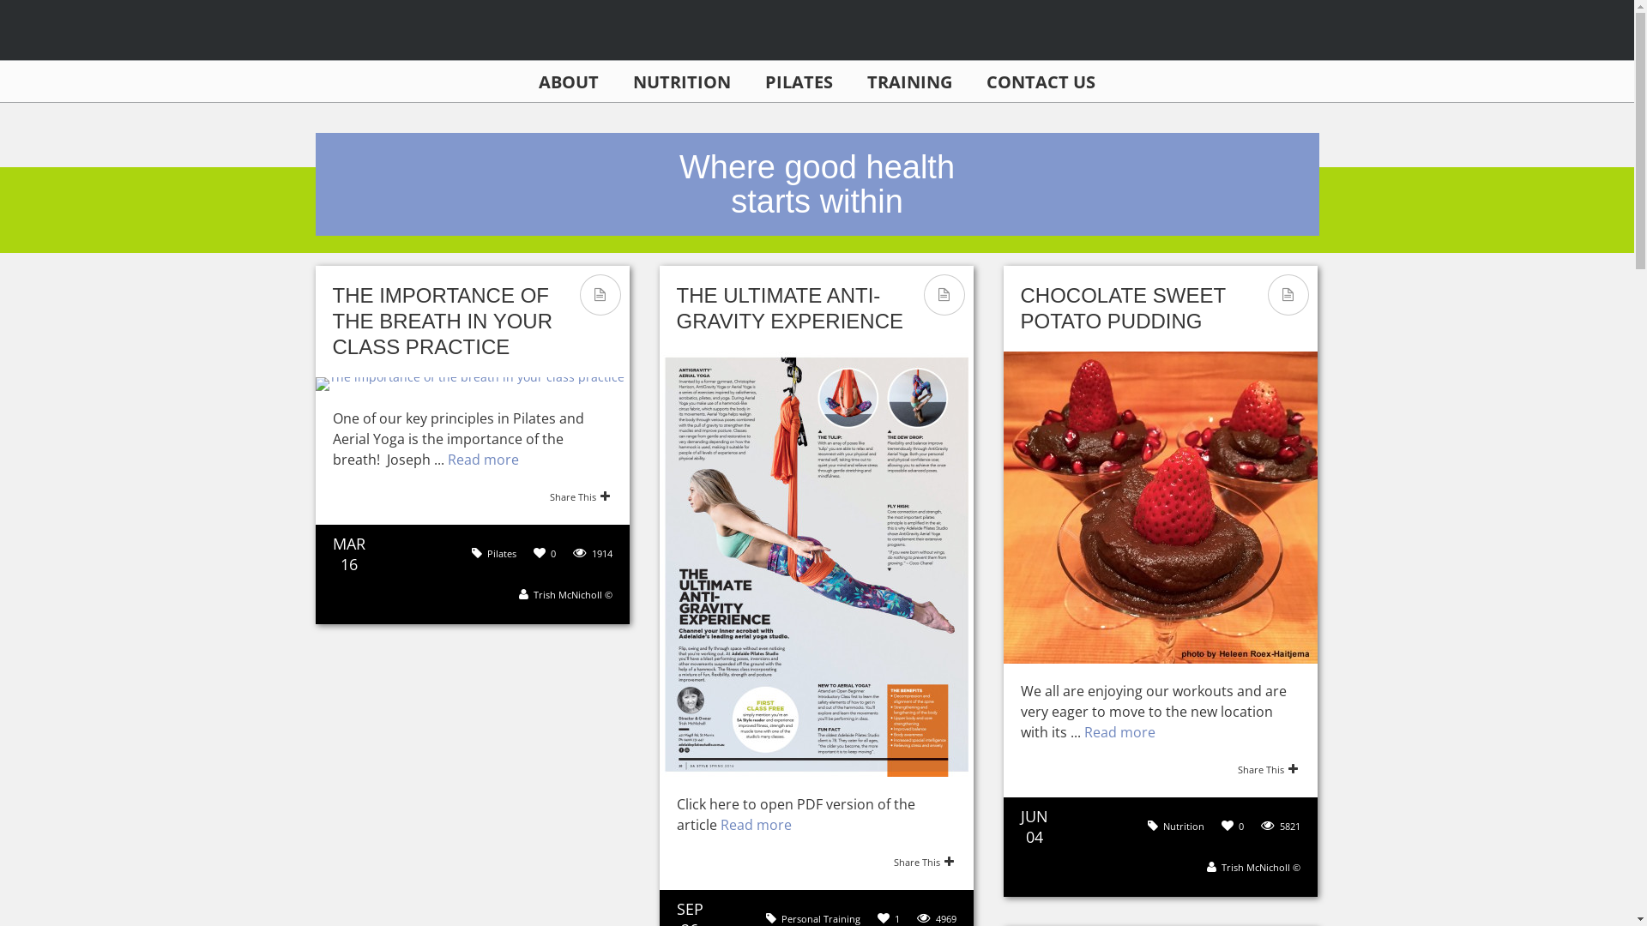  What do you see at coordinates (1120, 732) in the screenshot?
I see `Read more` at bounding box center [1120, 732].